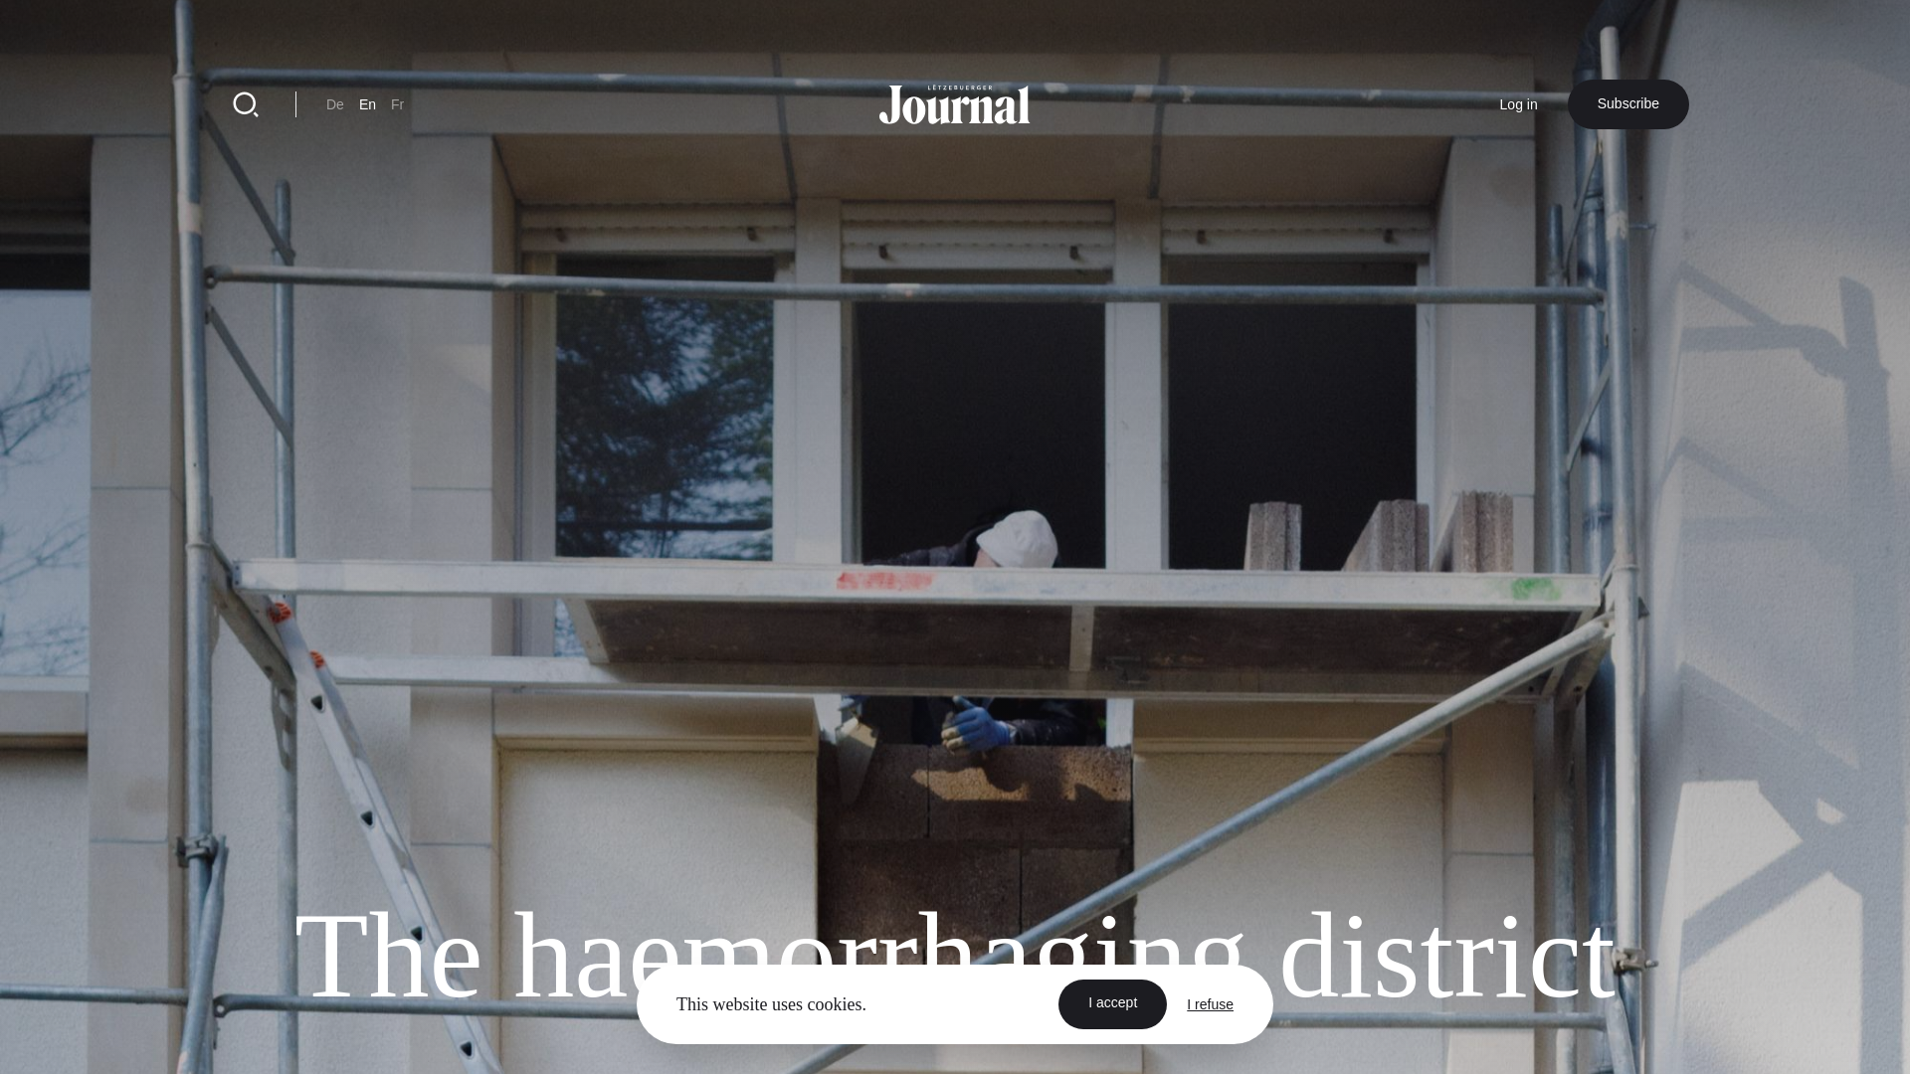  Describe the element at coordinates (1627, 103) in the screenshot. I see `Subscribe` at that location.